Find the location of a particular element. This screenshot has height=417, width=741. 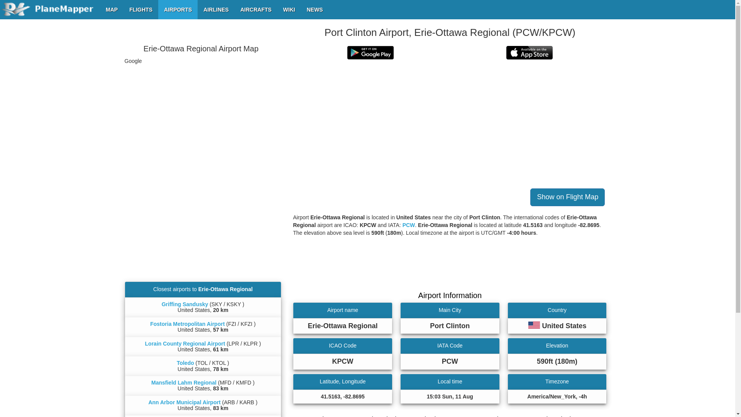

AIRPORTS is located at coordinates (178, 9).